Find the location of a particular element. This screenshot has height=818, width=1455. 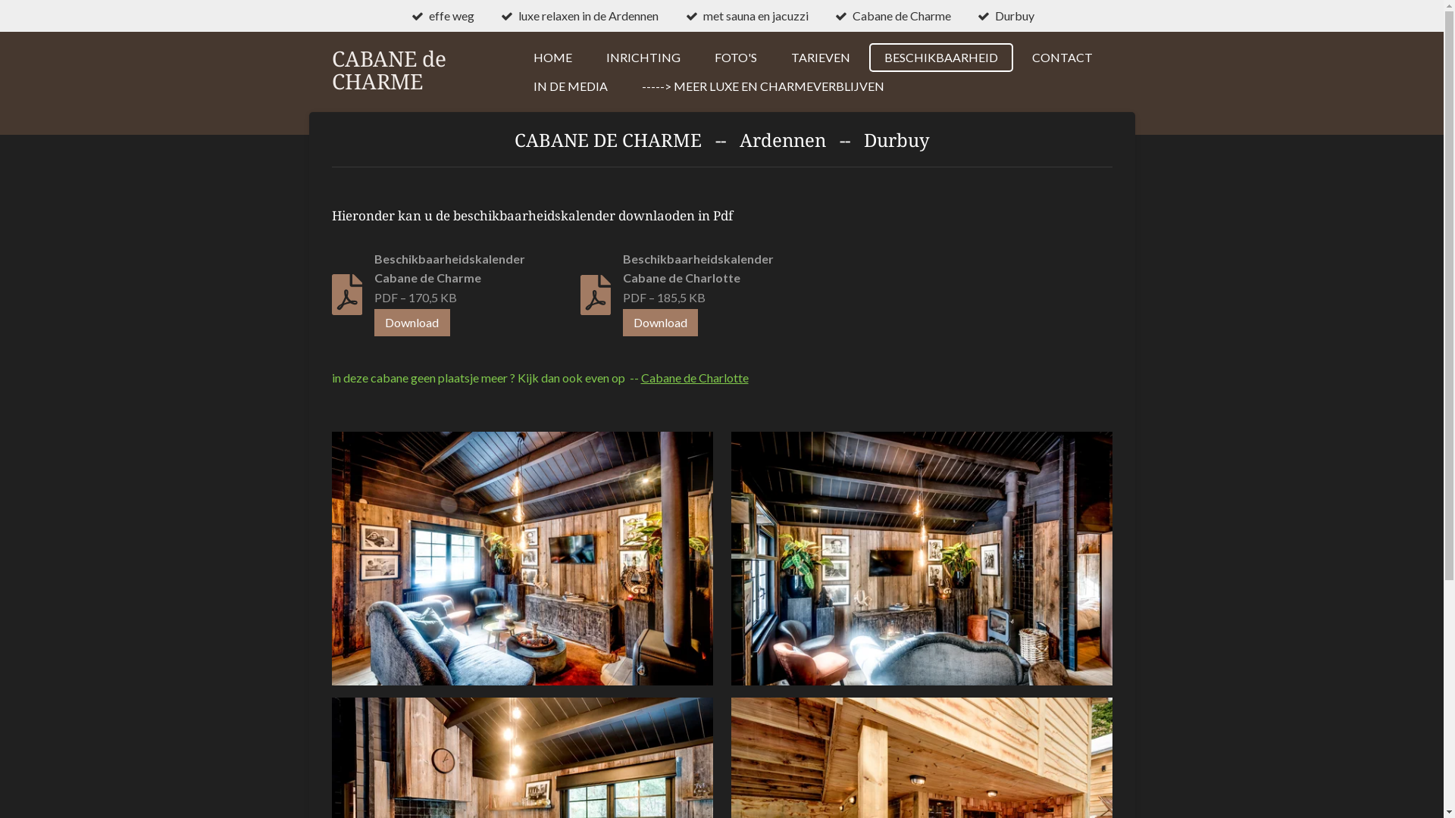

TARIEVEN is located at coordinates (821, 58).